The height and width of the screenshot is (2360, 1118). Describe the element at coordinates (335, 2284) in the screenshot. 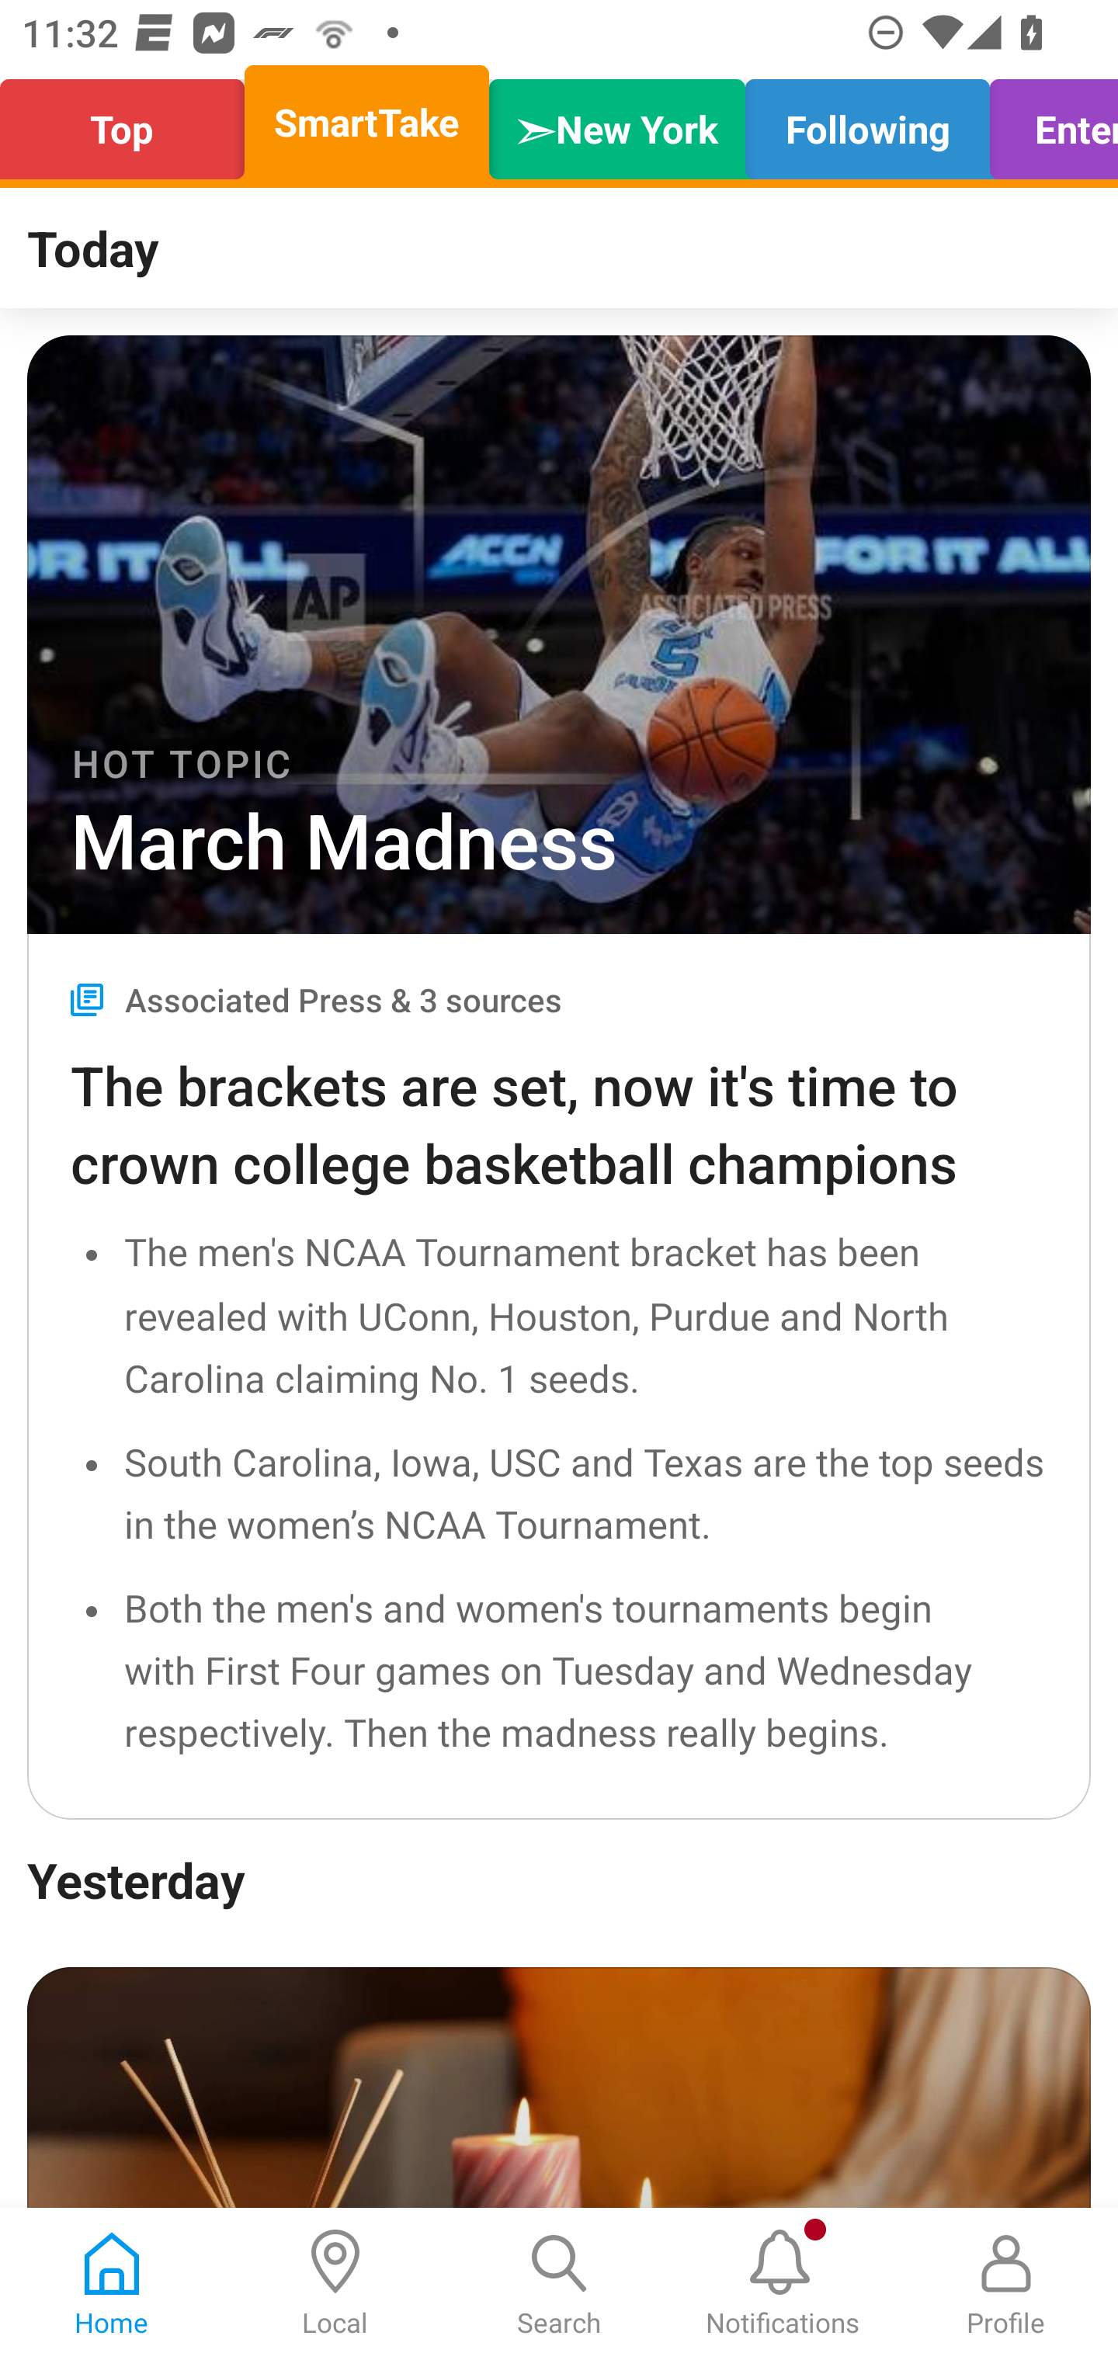

I see `Local` at that location.